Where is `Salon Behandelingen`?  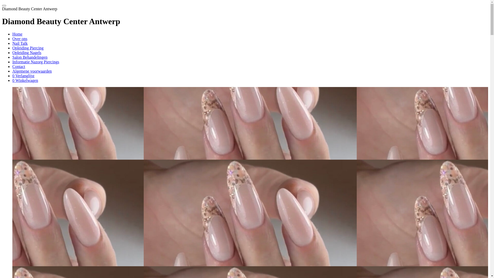 Salon Behandelingen is located at coordinates (30, 57).